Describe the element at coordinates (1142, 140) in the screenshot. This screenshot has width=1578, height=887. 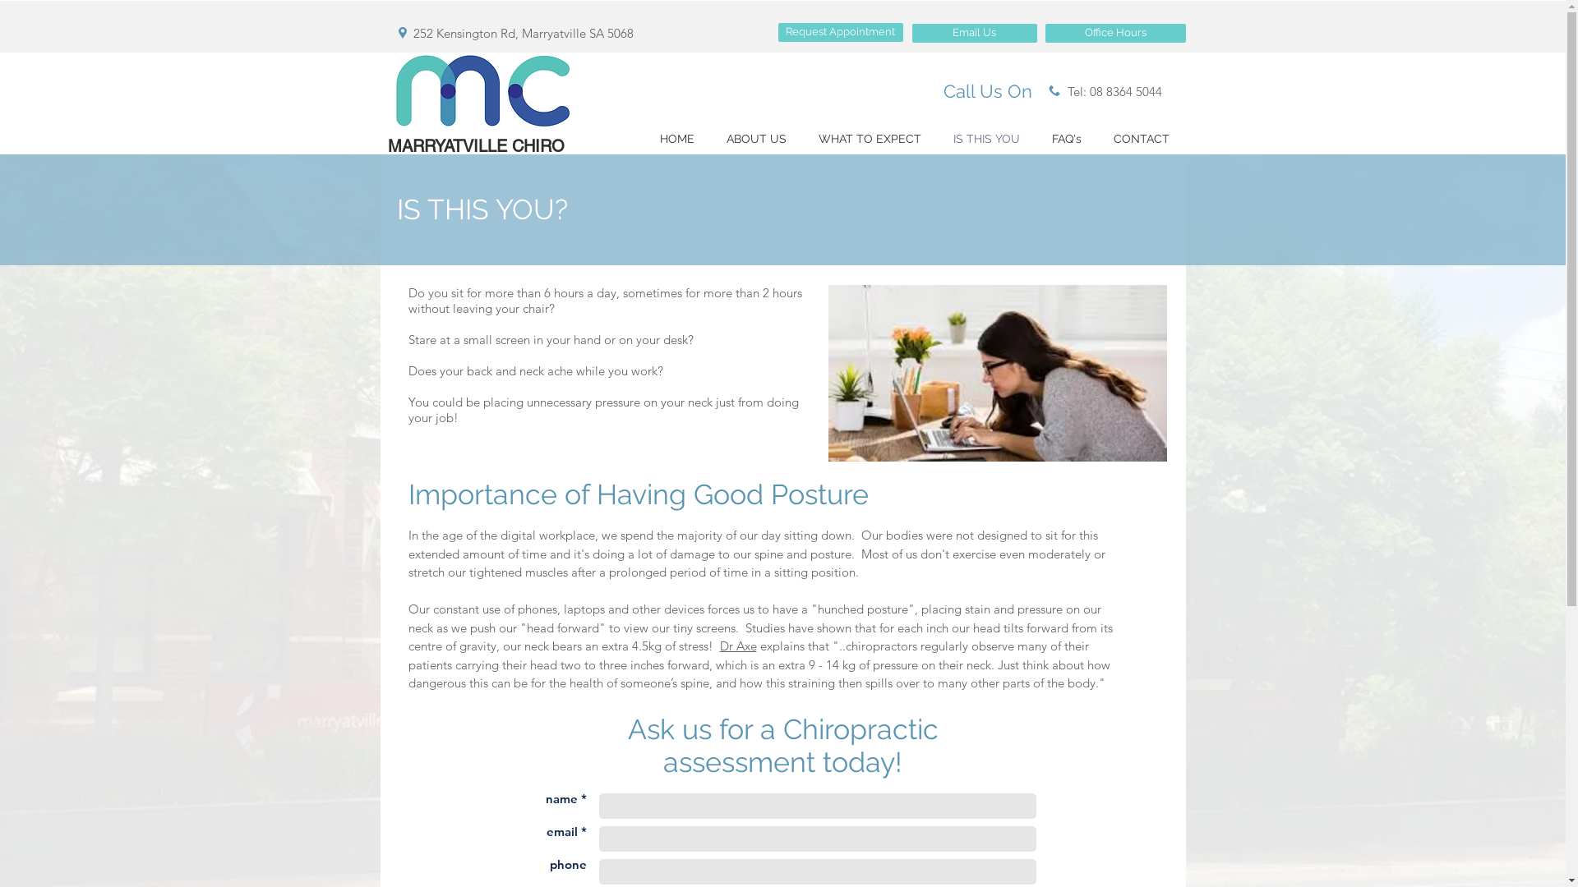
I see `CONTACT` at that location.